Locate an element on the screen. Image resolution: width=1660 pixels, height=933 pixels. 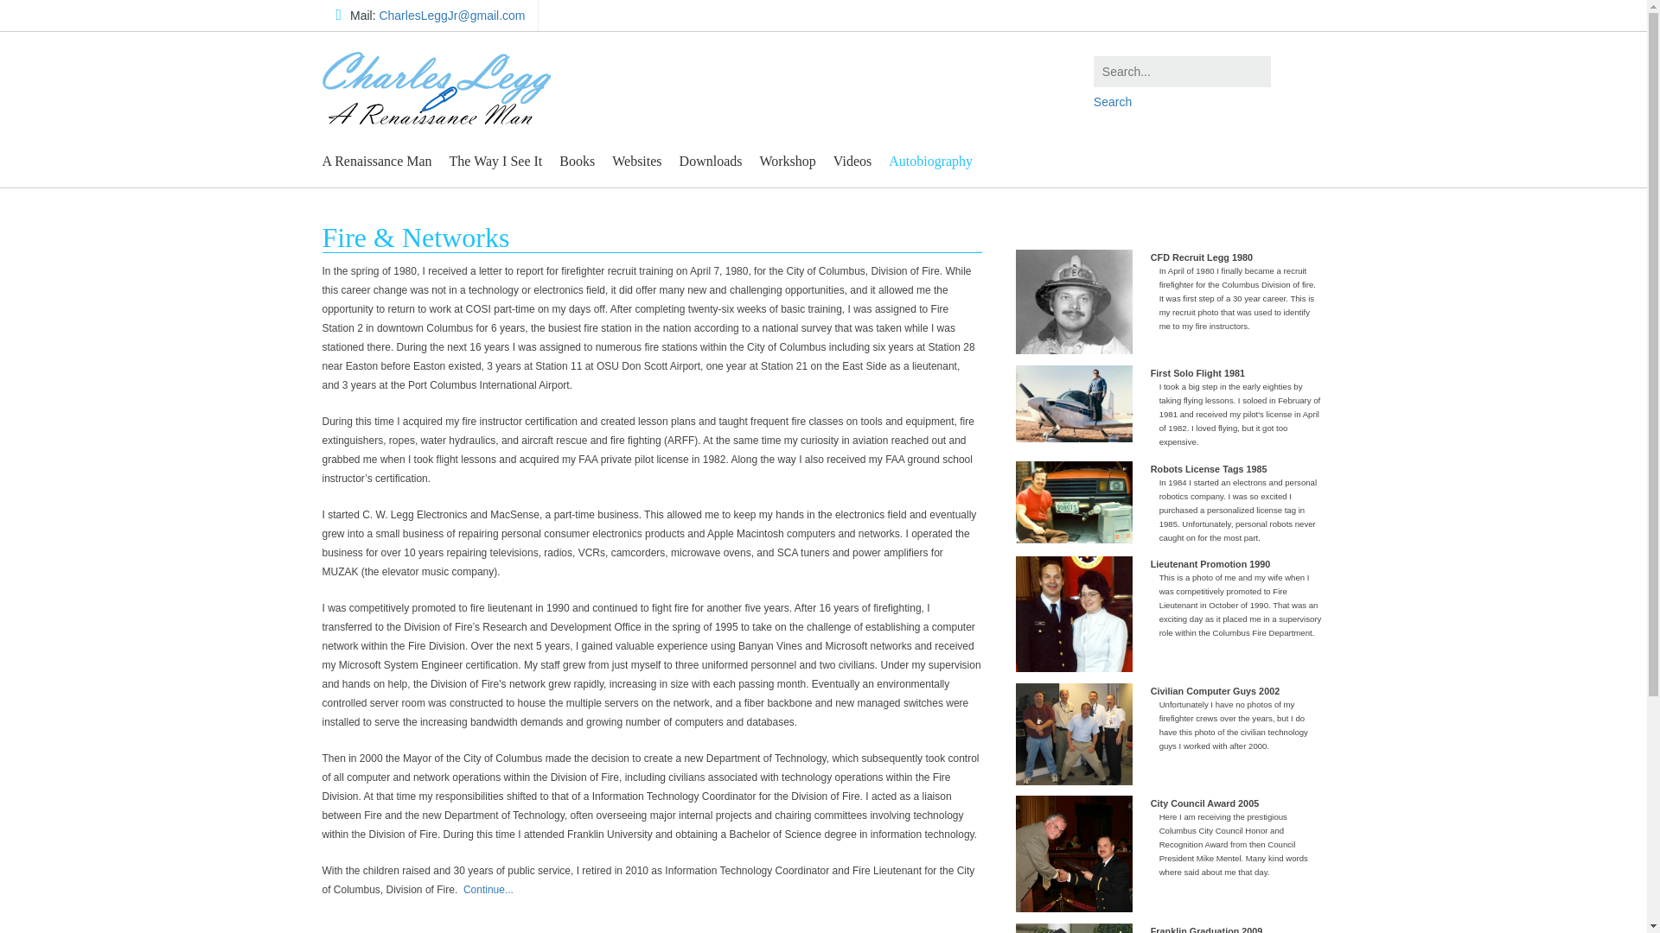
Workshop is located at coordinates (787, 161).